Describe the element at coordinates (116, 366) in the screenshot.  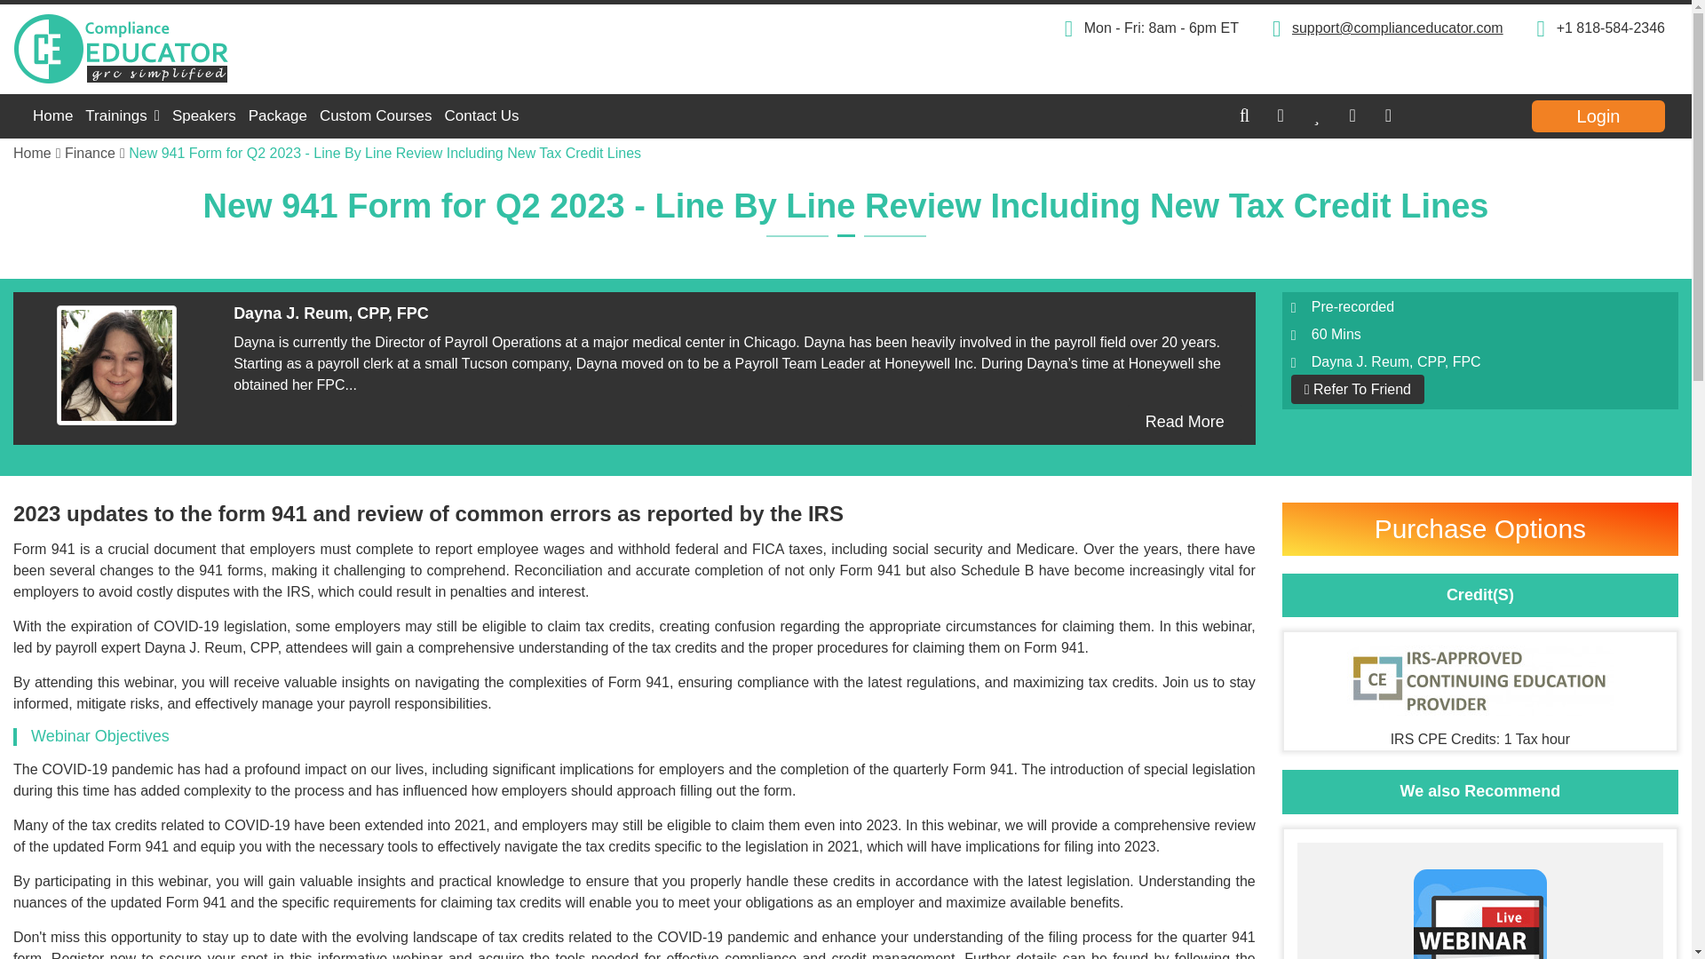
I see `Dayna J. Reum, CPP, FPC` at that location.